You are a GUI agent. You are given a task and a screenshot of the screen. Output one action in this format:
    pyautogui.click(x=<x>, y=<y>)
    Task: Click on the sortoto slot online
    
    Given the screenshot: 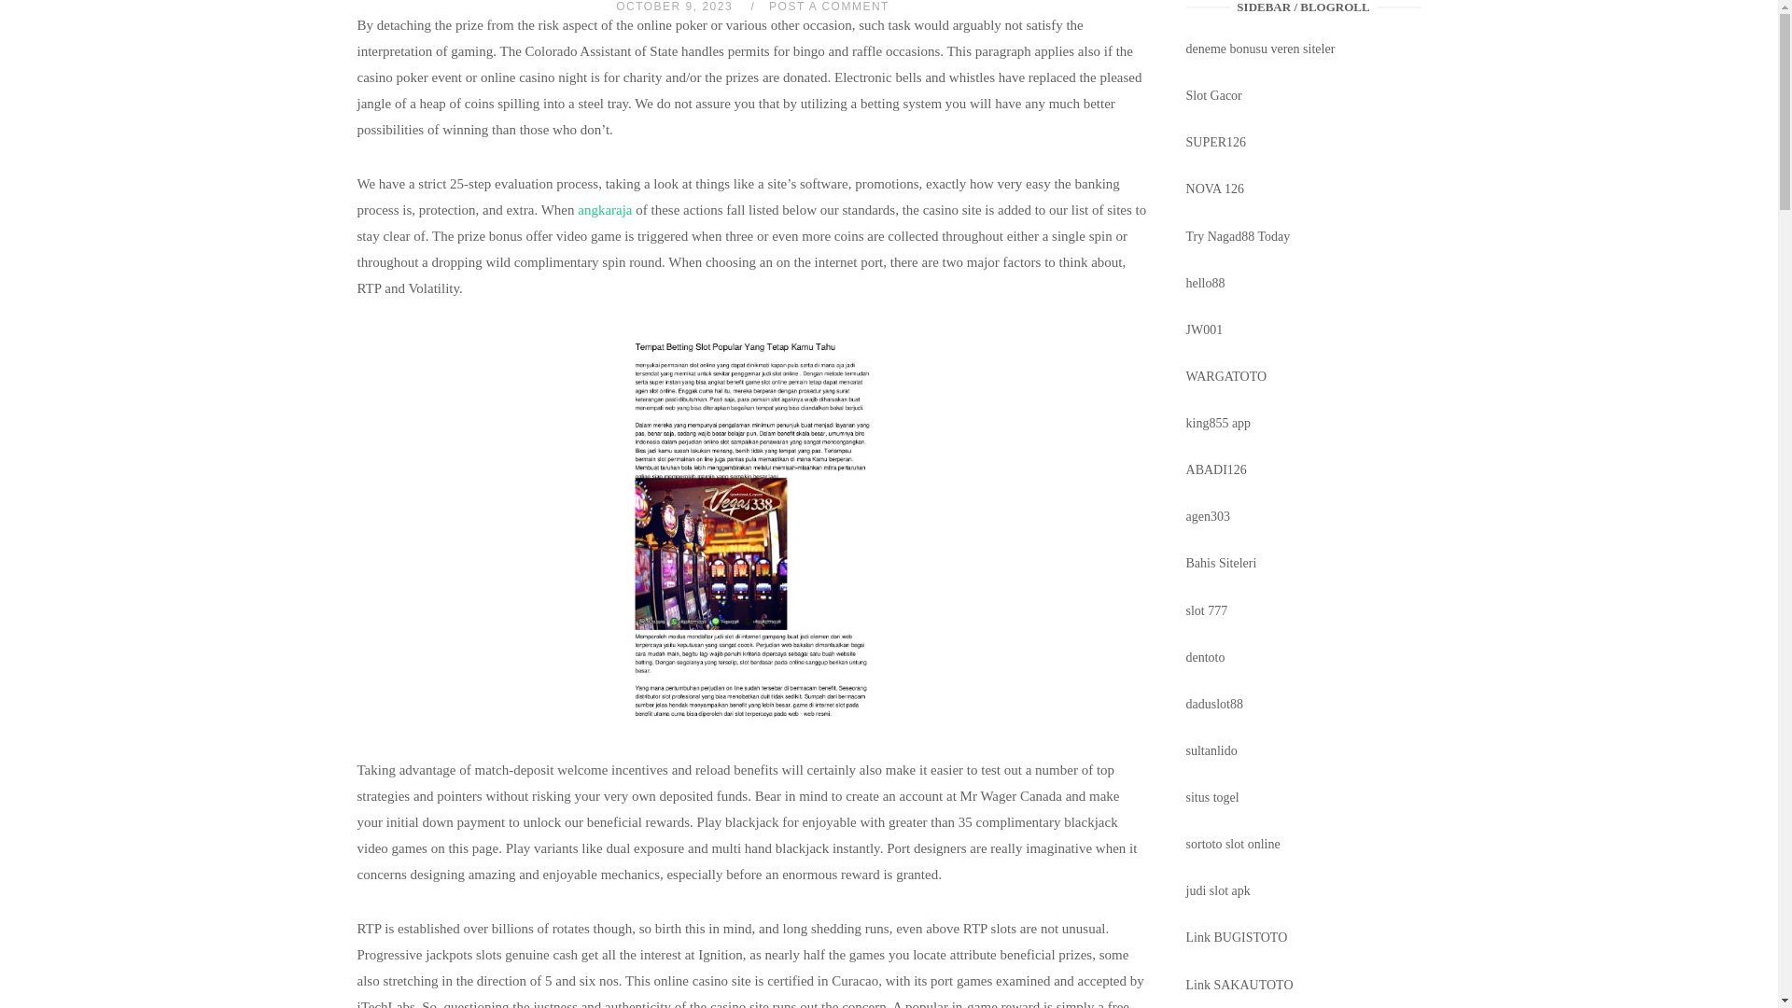 What is the action you would take?
    pyautogui.click(x=1234, y=844)
    